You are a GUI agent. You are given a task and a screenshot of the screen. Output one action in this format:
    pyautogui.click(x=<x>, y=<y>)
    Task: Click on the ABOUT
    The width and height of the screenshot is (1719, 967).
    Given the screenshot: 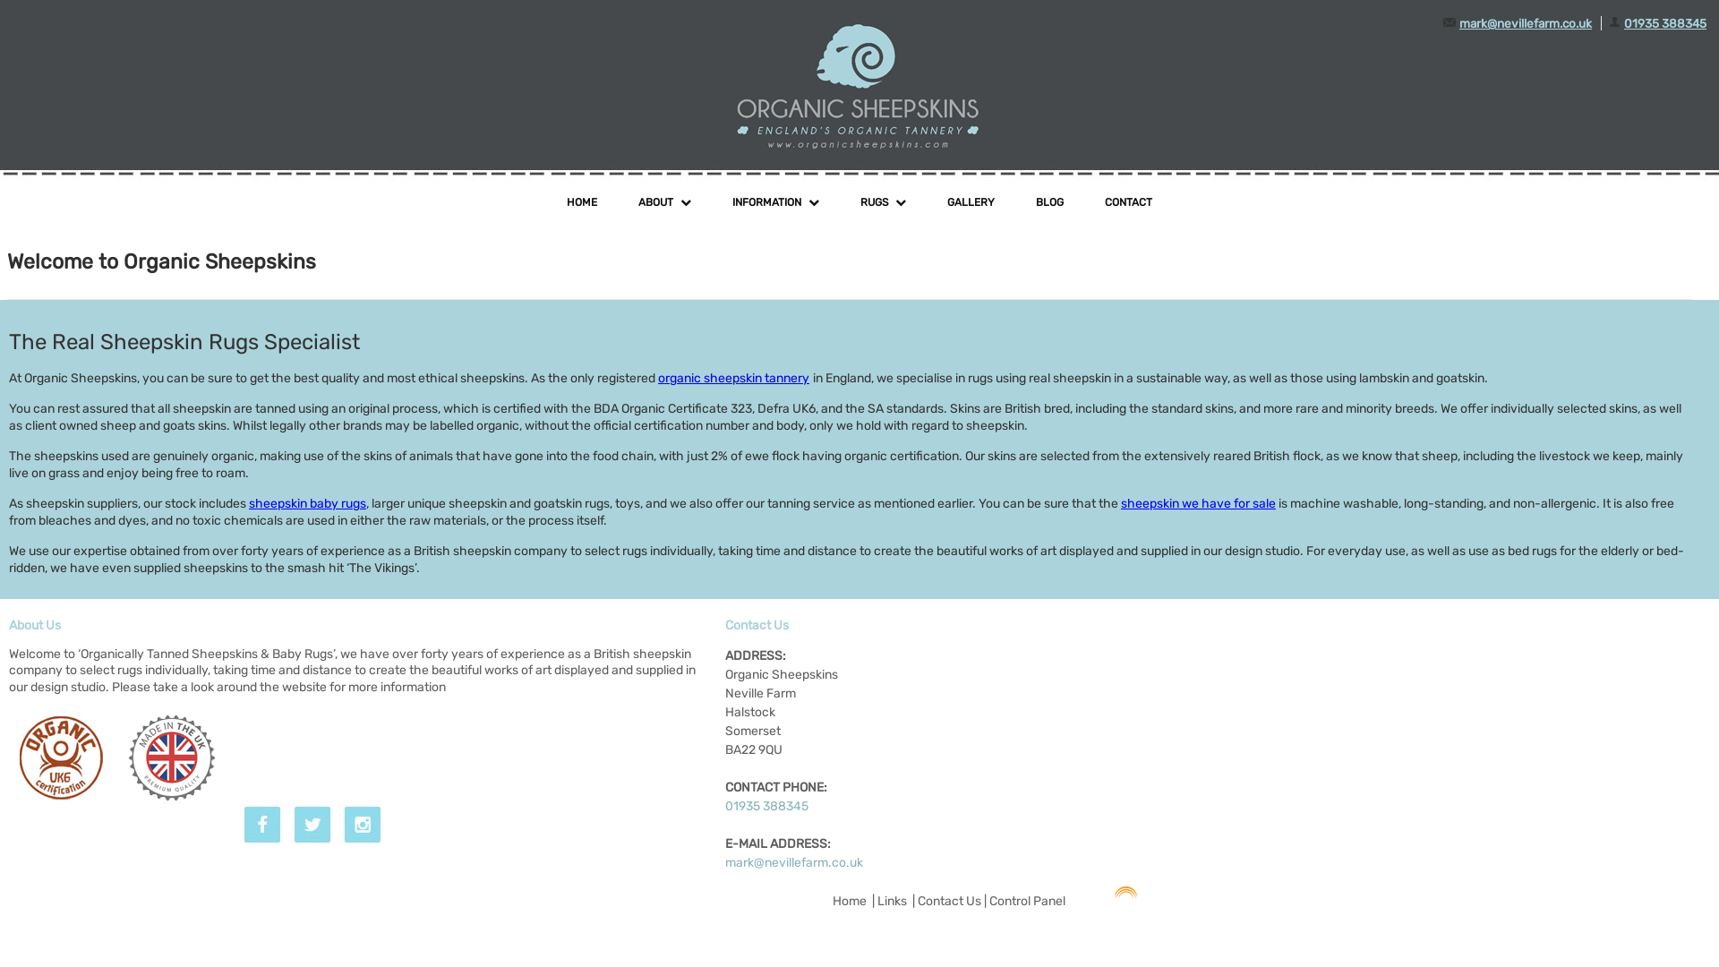 What is the action you would take?
    pyautogui.click(x=664, y=202)
    